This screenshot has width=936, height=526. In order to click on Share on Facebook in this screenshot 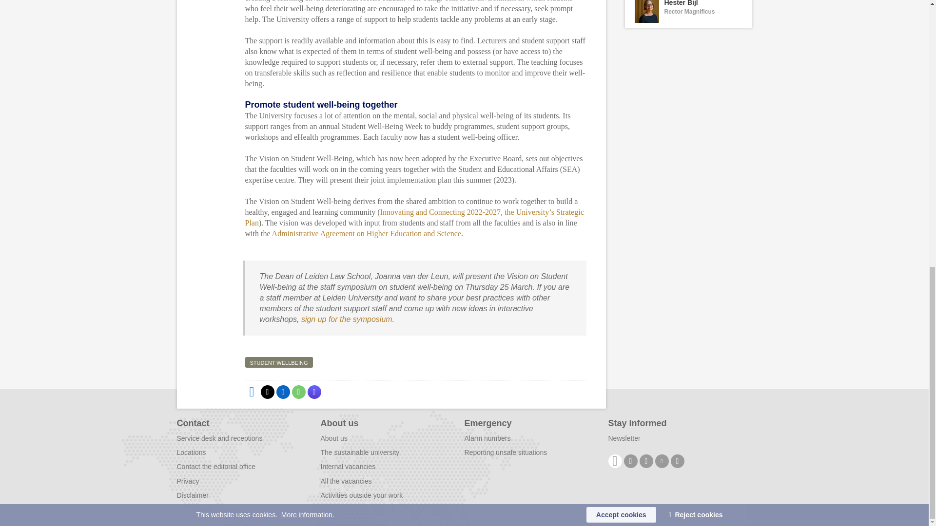, I will do `click(251, 392)`.